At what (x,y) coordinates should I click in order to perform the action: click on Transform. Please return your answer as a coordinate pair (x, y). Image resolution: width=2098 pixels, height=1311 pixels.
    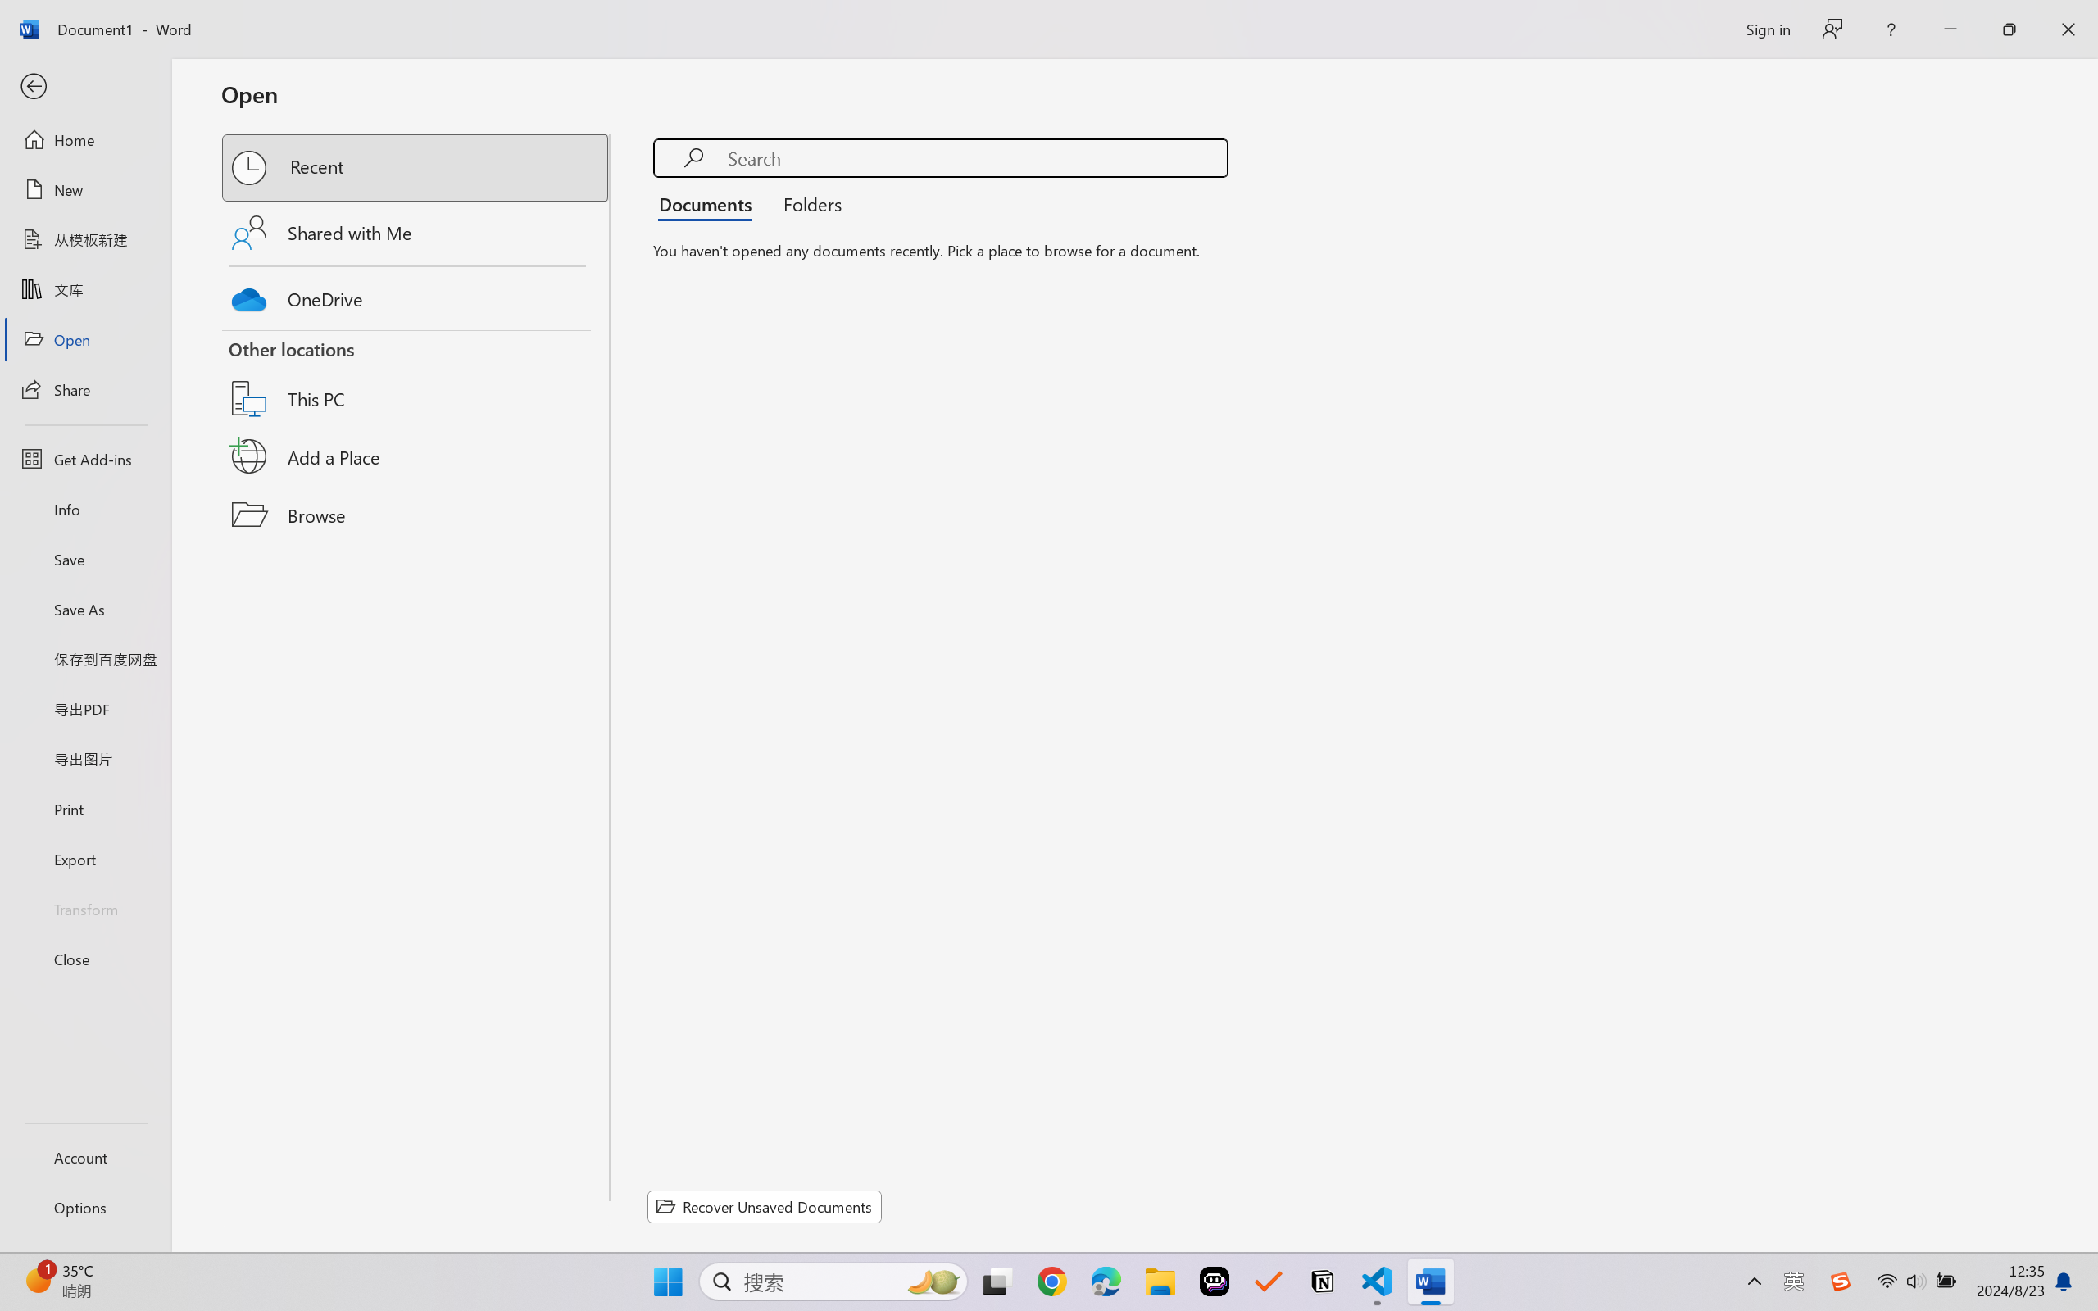
    Looking at the image, I should click on (85, 908).